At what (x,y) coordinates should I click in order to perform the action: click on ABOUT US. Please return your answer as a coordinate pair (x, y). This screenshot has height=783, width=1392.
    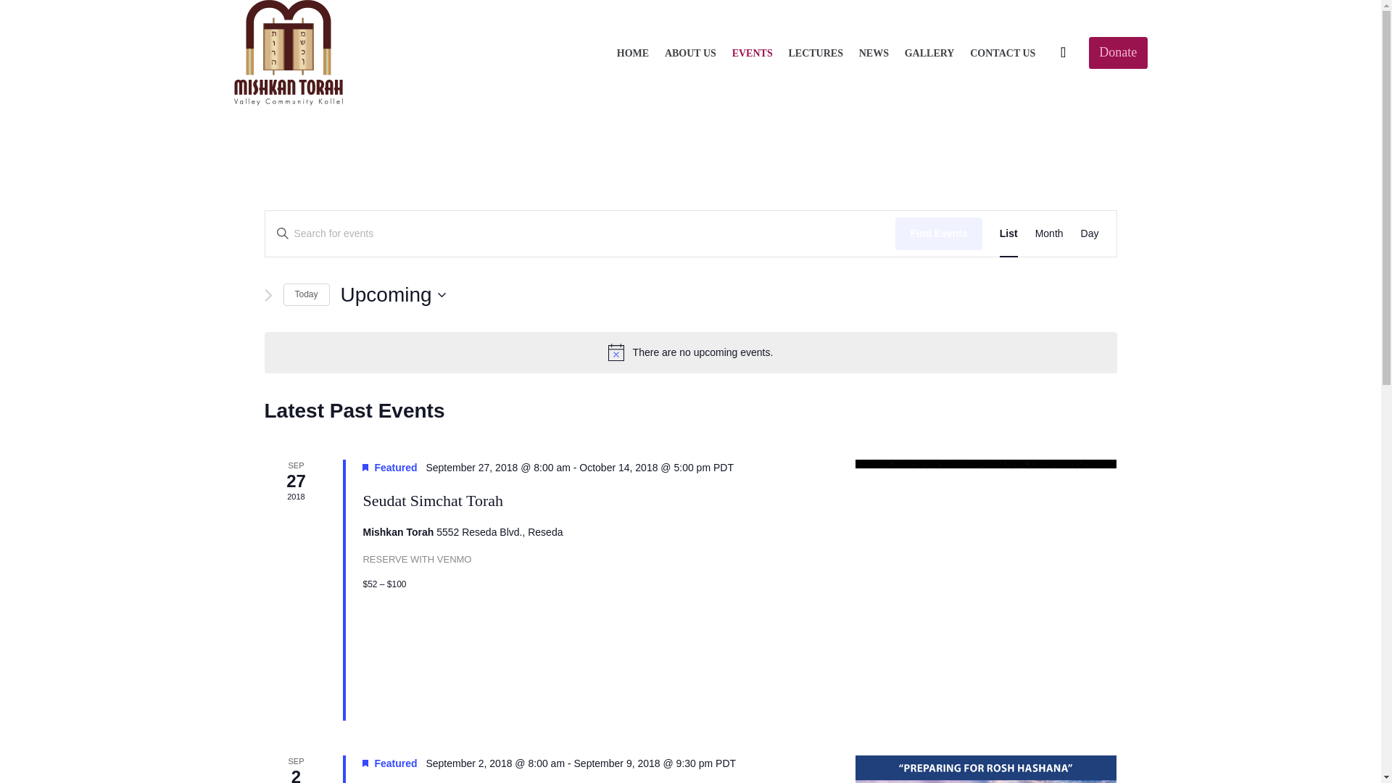
    Looking at the image, I should click on (690, 54).